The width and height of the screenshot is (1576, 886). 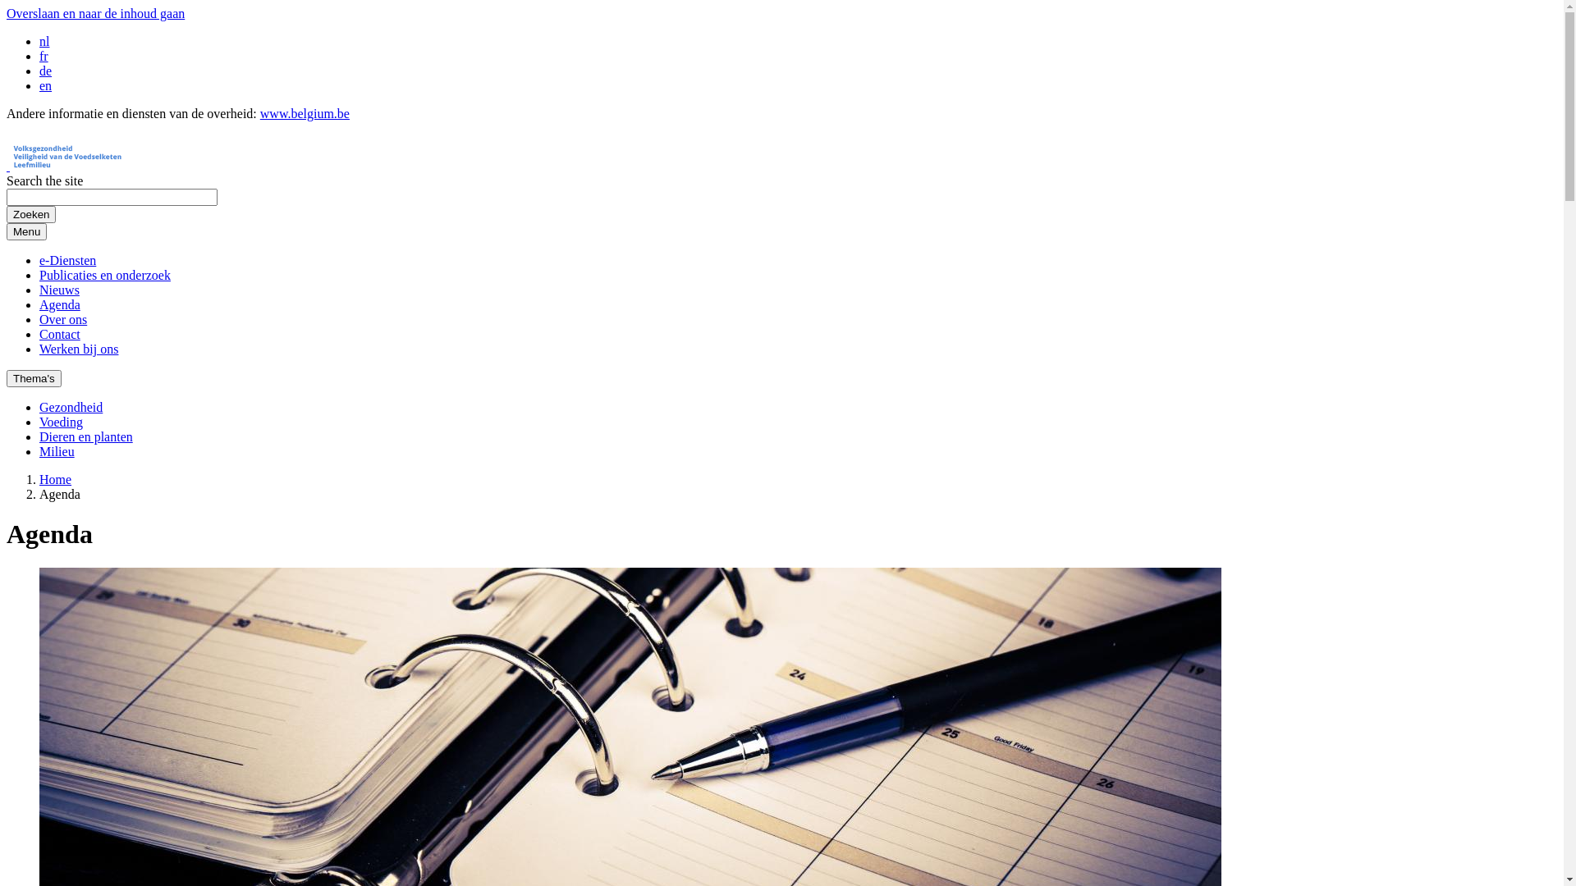 What do you see at coordinates (153, 166) in the screenshot?
I see `Terug naar de FOD Volksgezondheid homepage` at bounding box center [153, 166].